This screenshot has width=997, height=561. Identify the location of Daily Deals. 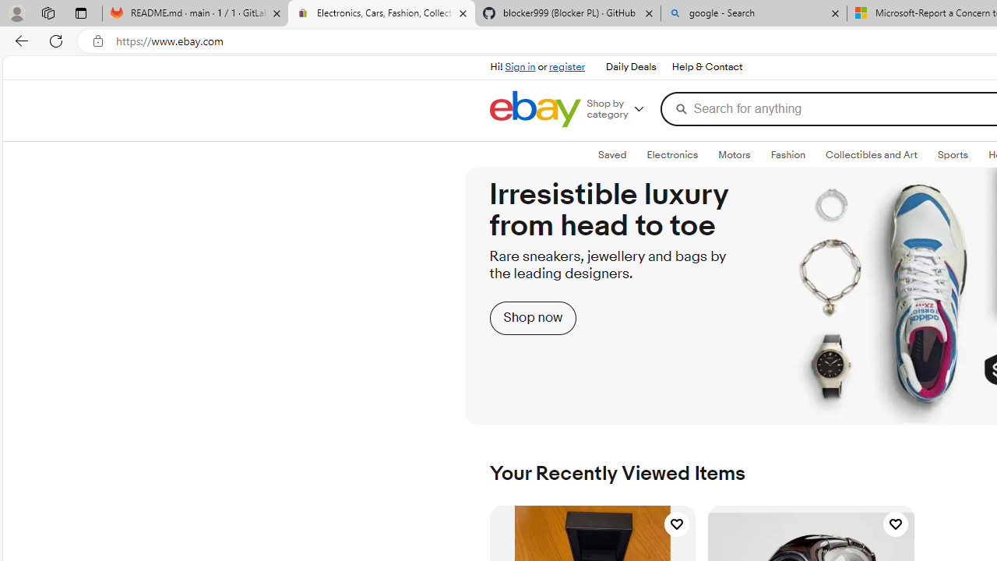
(631, 67).